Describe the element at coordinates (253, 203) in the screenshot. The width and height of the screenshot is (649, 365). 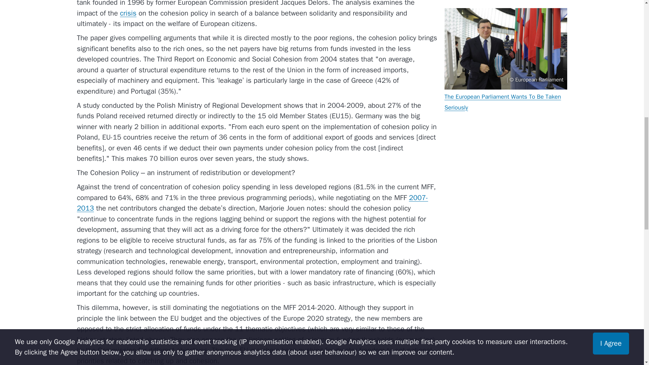
I see `2007-2013` at that location.